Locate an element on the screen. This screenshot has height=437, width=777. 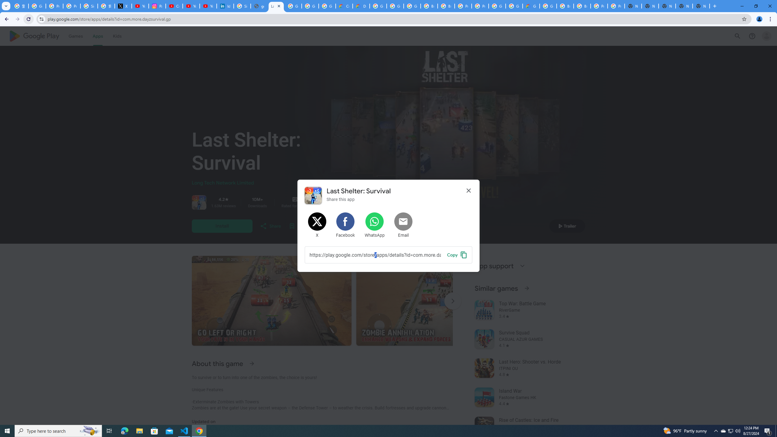
Last Shelter: Survival - Apps on Google Play is located at coordinates (276, 6).